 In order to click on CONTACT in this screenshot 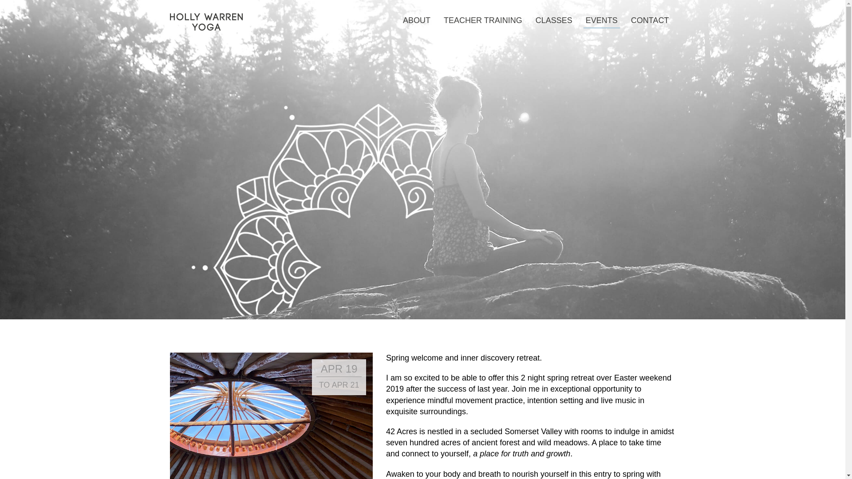, I will do `click(650, 20)`.